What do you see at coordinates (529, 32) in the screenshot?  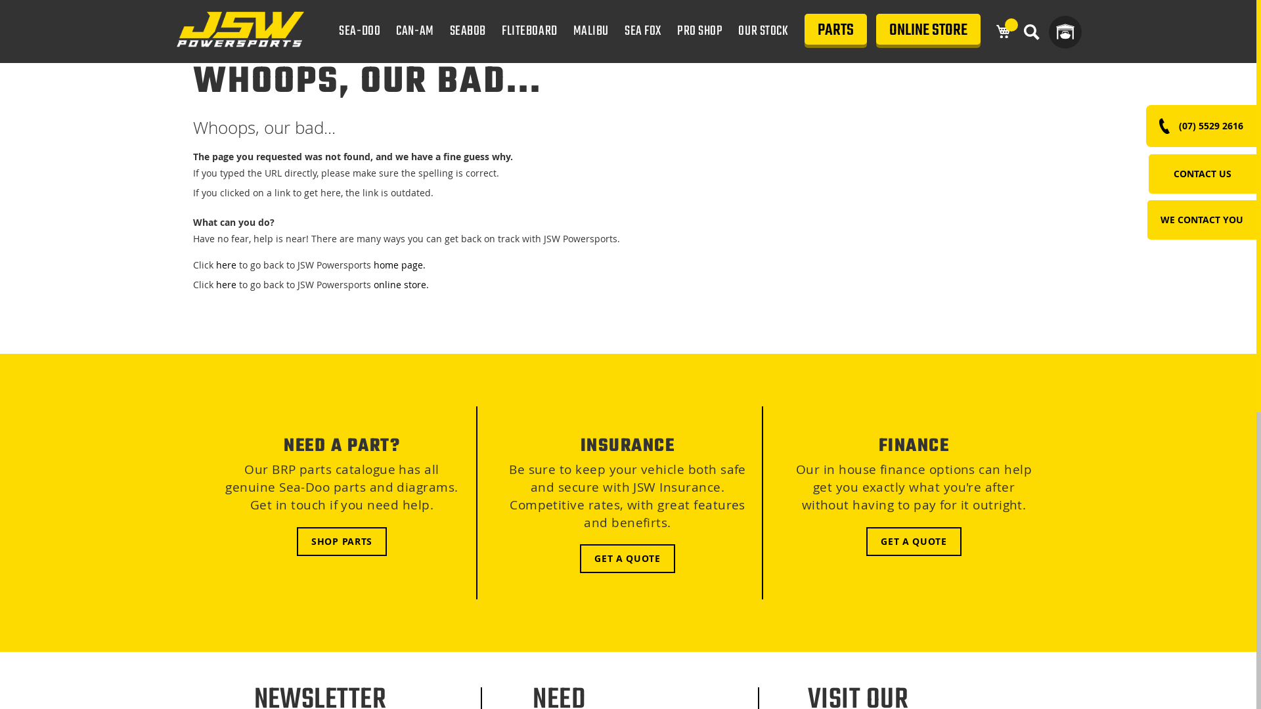 I see `FLITEBOARD` at bounding box center [529, 32].